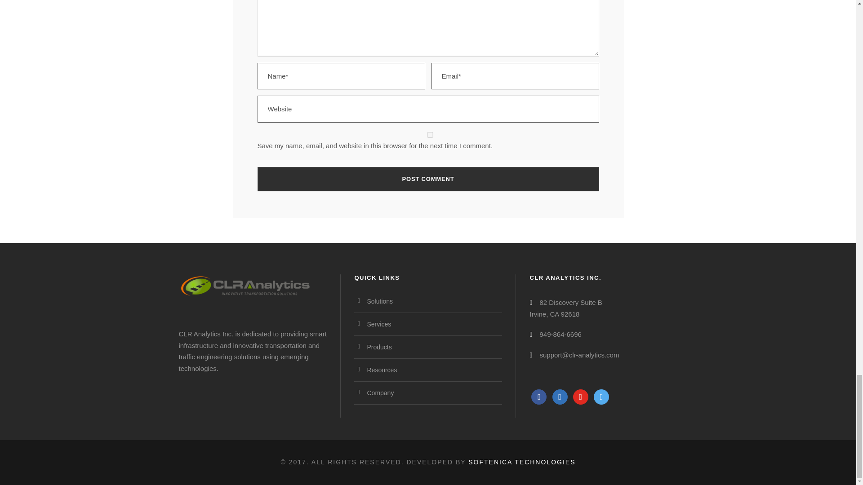 The height and width of the screenshot is (485, 863). What do you see at coordinates (428, 179) in the screenshot?
I see `Post Comment` at bounding box center [428, 179].